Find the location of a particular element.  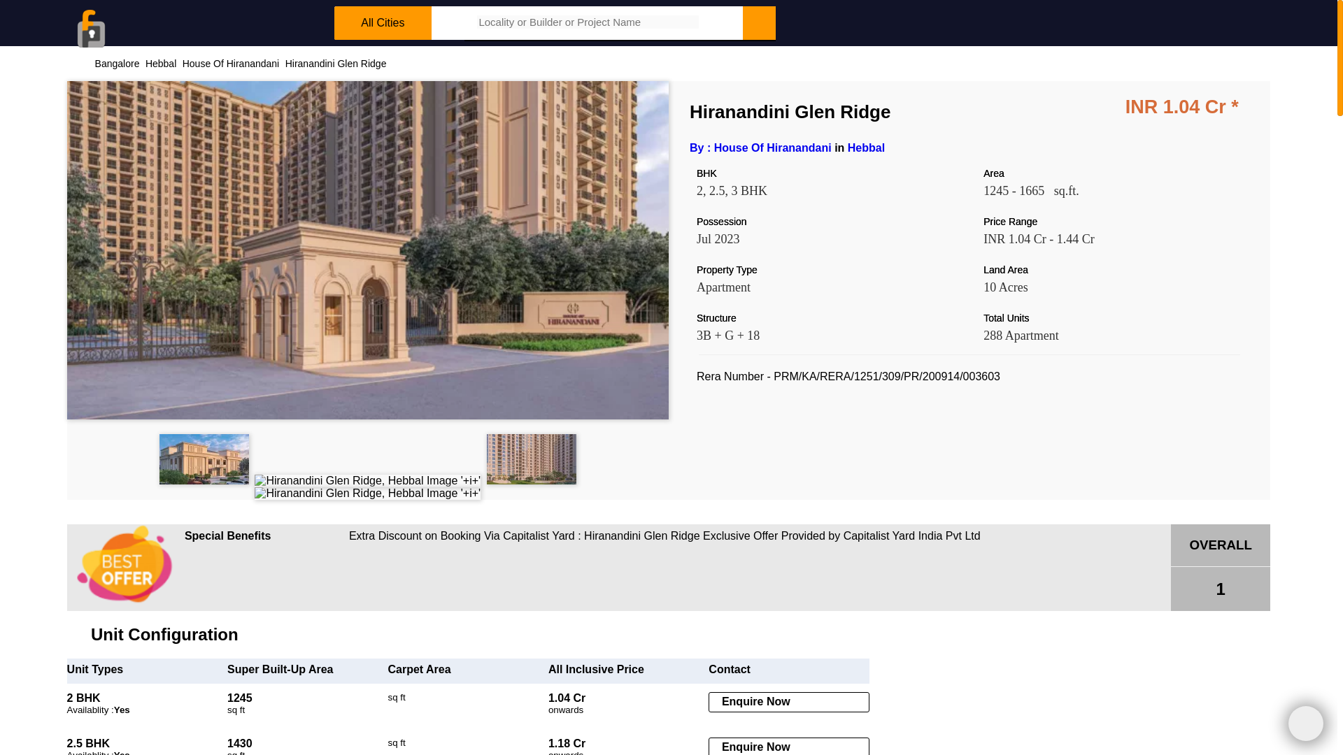

Hebbal is located at coordinates (160, 64).